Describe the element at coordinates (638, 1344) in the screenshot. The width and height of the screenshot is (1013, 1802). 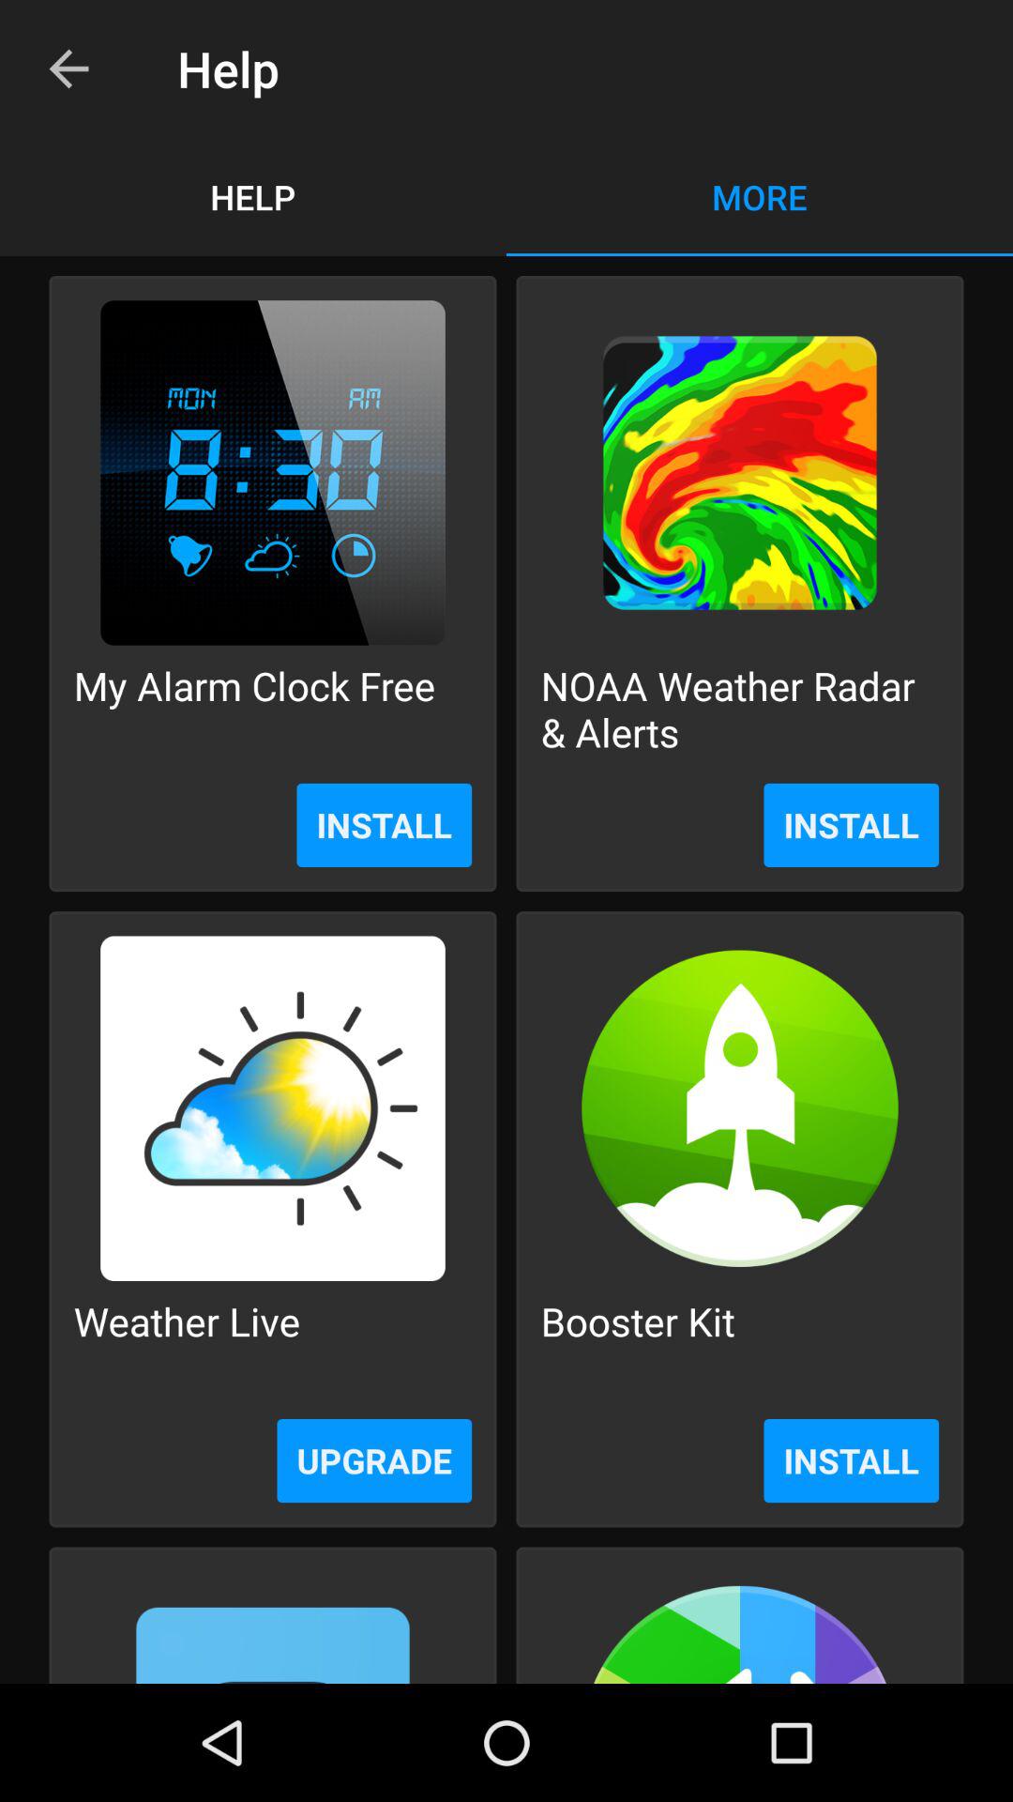
I see `choose the booster kit icon` at that location.